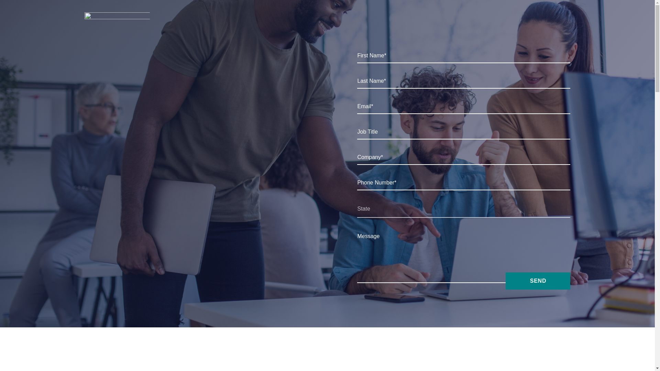  Describe the element at coordinates (117, 19) in the screenshot. I see `Sparq` at that location.